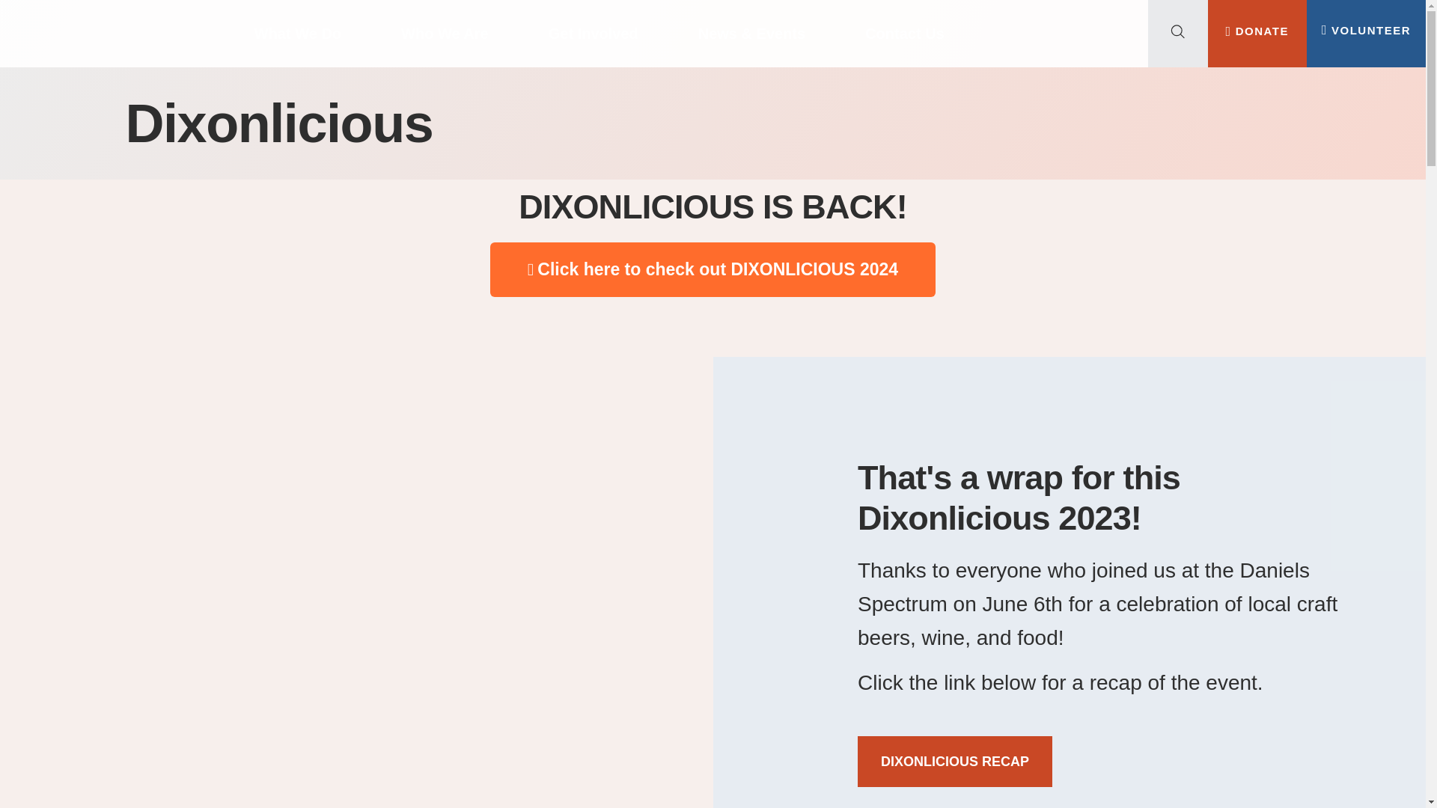 This screenshot has width=1437, height=808. What do you see at coordinates (593, 33) in the screenshot?
I see `Get Involved` at bounding box center [593, 33].